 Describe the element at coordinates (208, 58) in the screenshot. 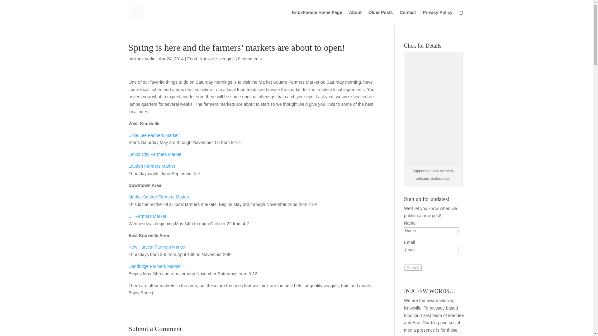

I see `Knoxville` at that location.